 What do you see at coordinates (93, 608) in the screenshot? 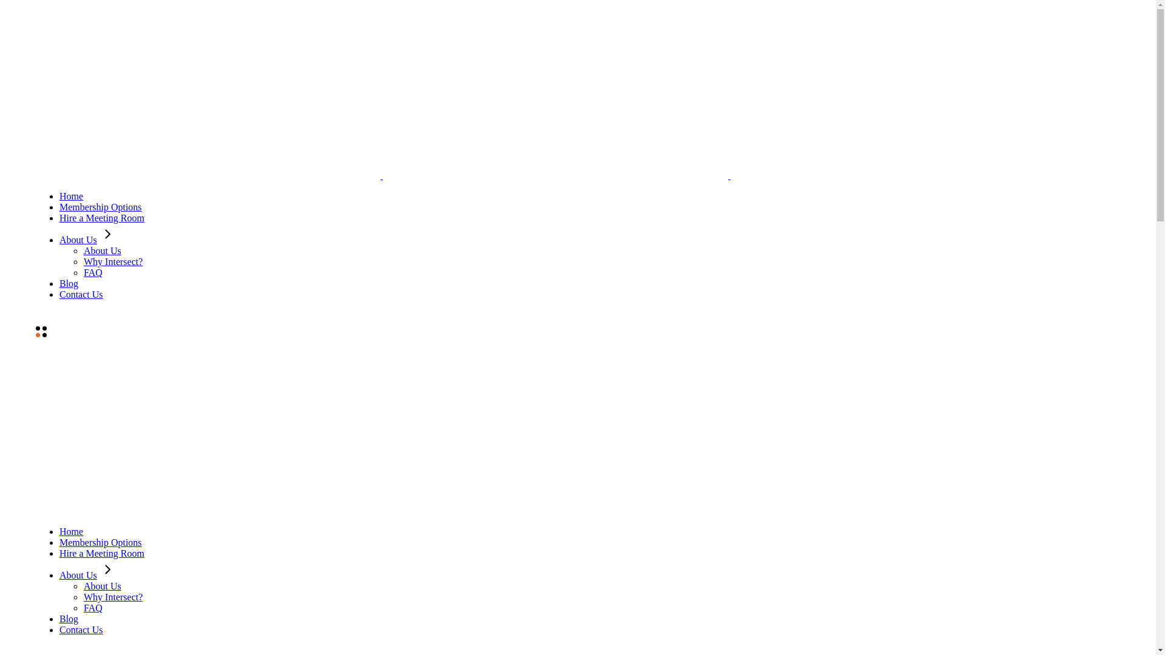
I see `FAQ` at bounding box center [93, 608].